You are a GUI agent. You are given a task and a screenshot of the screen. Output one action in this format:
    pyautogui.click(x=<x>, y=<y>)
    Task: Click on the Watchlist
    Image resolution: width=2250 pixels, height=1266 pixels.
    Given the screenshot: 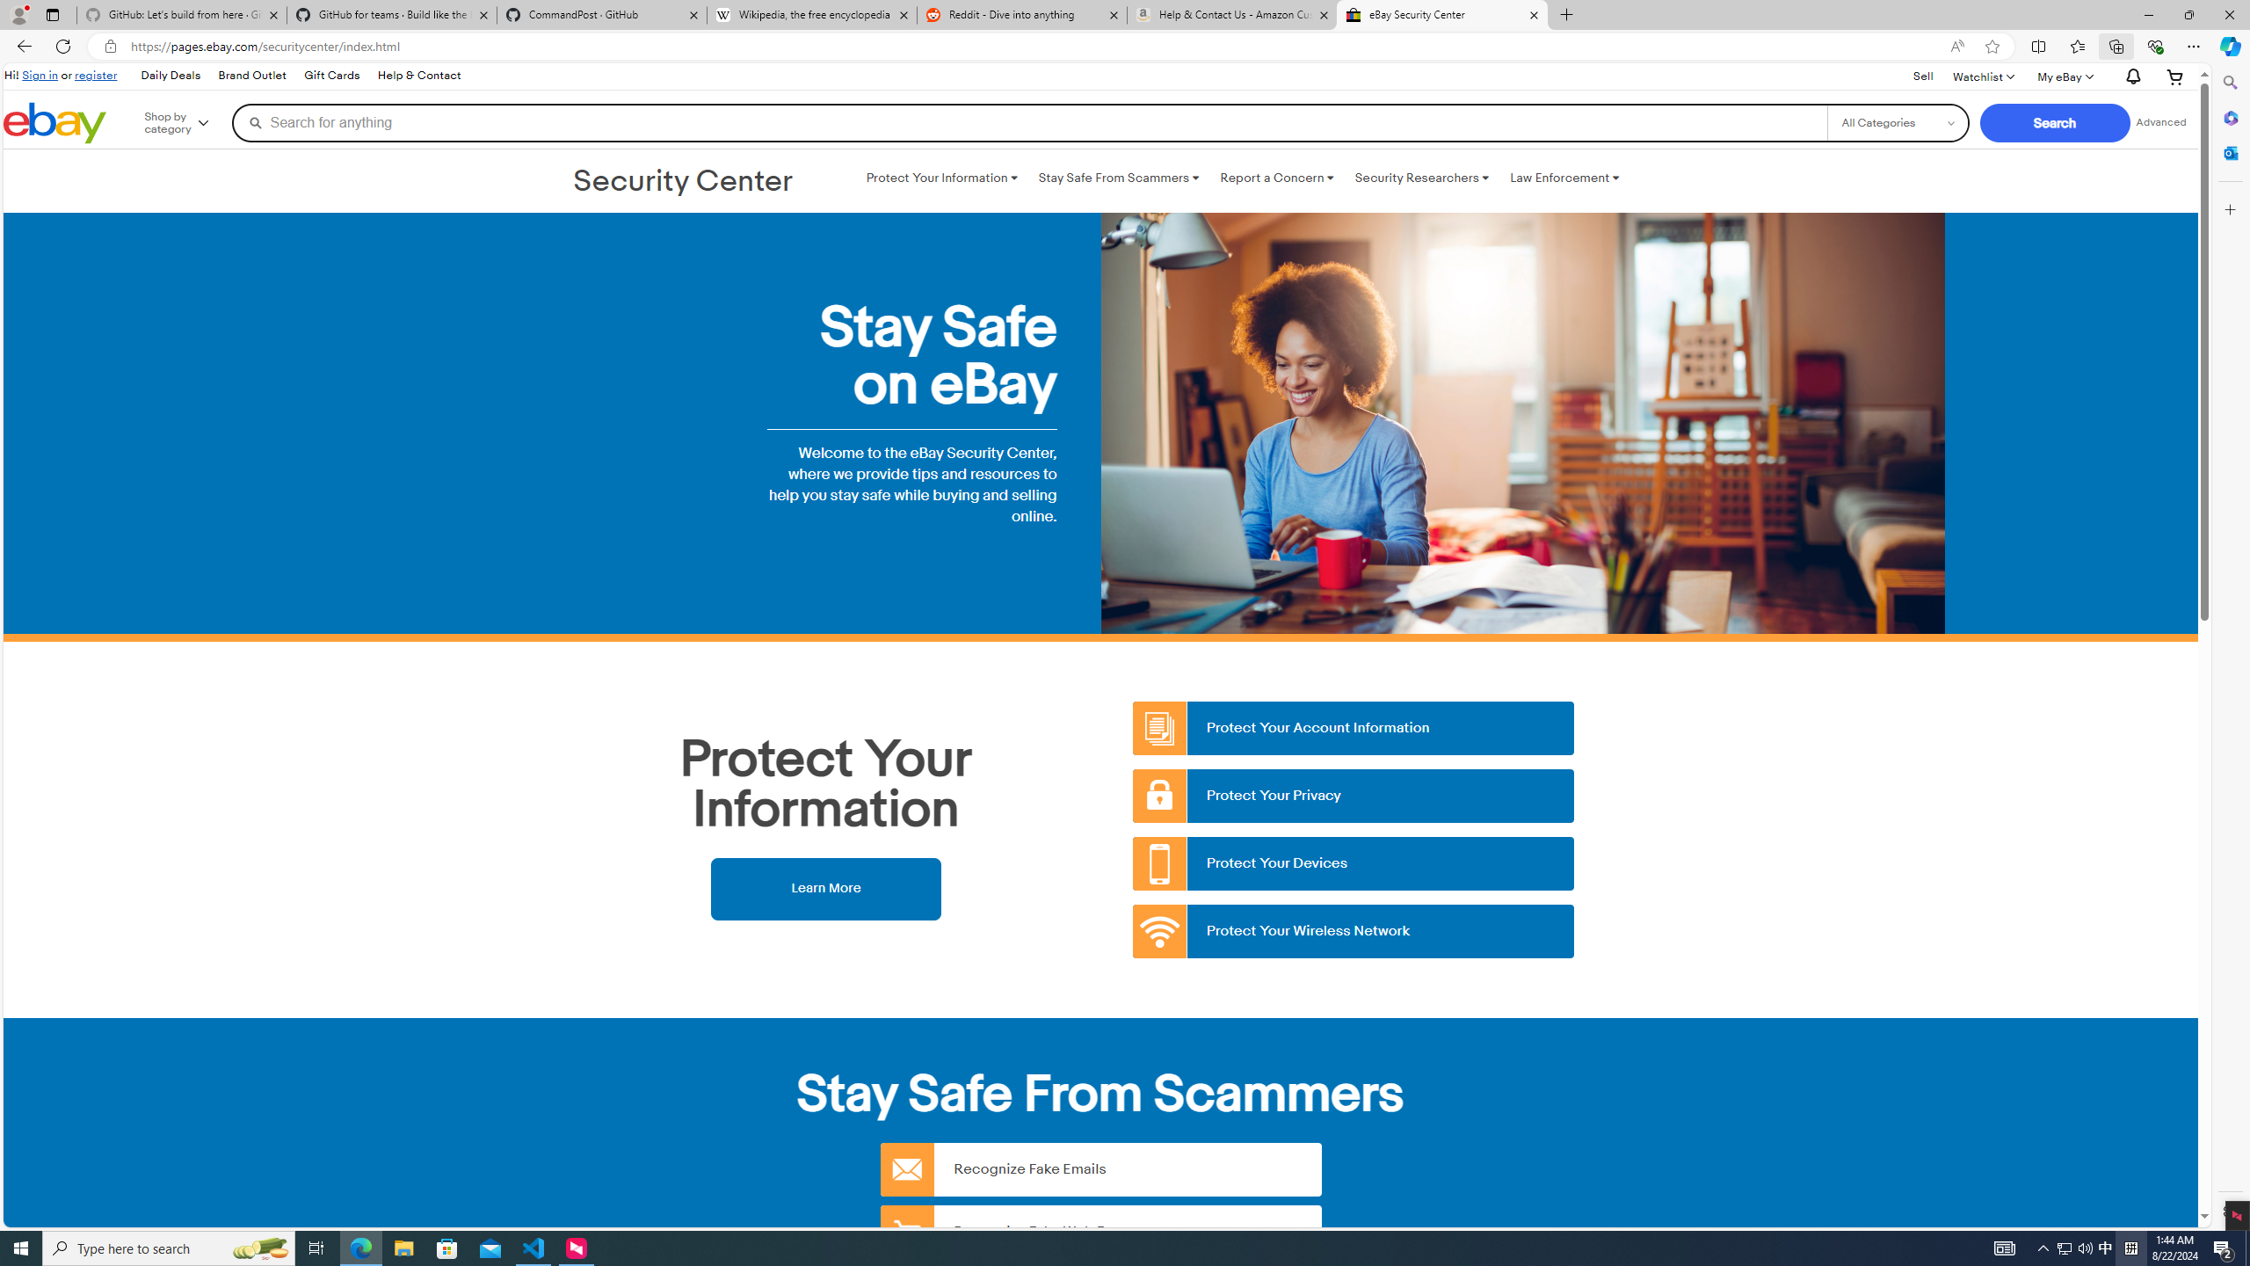 What is the action you would take?
    pyautogui.click(x=1983, y=76)
    